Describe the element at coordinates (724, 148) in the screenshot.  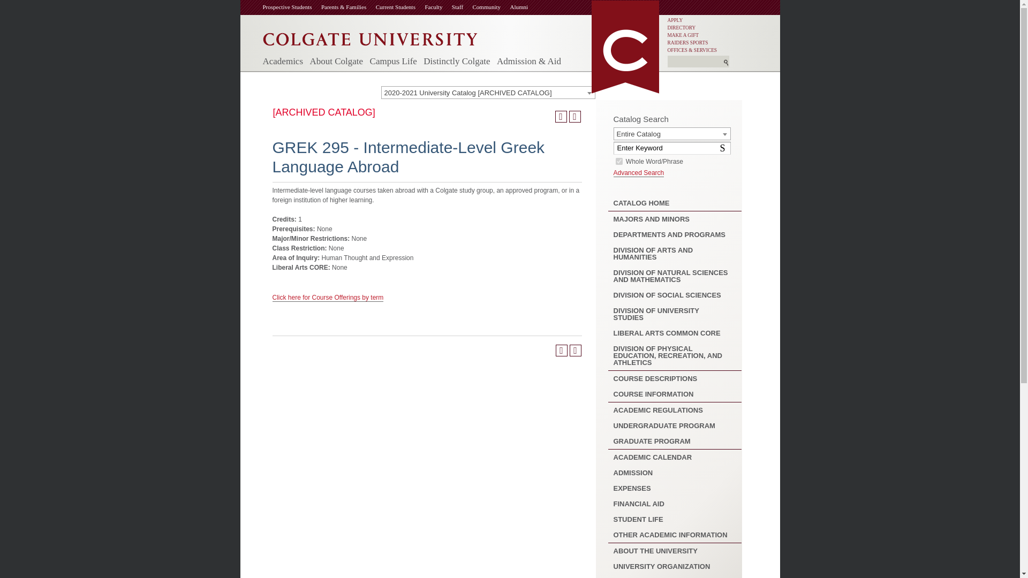
I see `Search` at that location.